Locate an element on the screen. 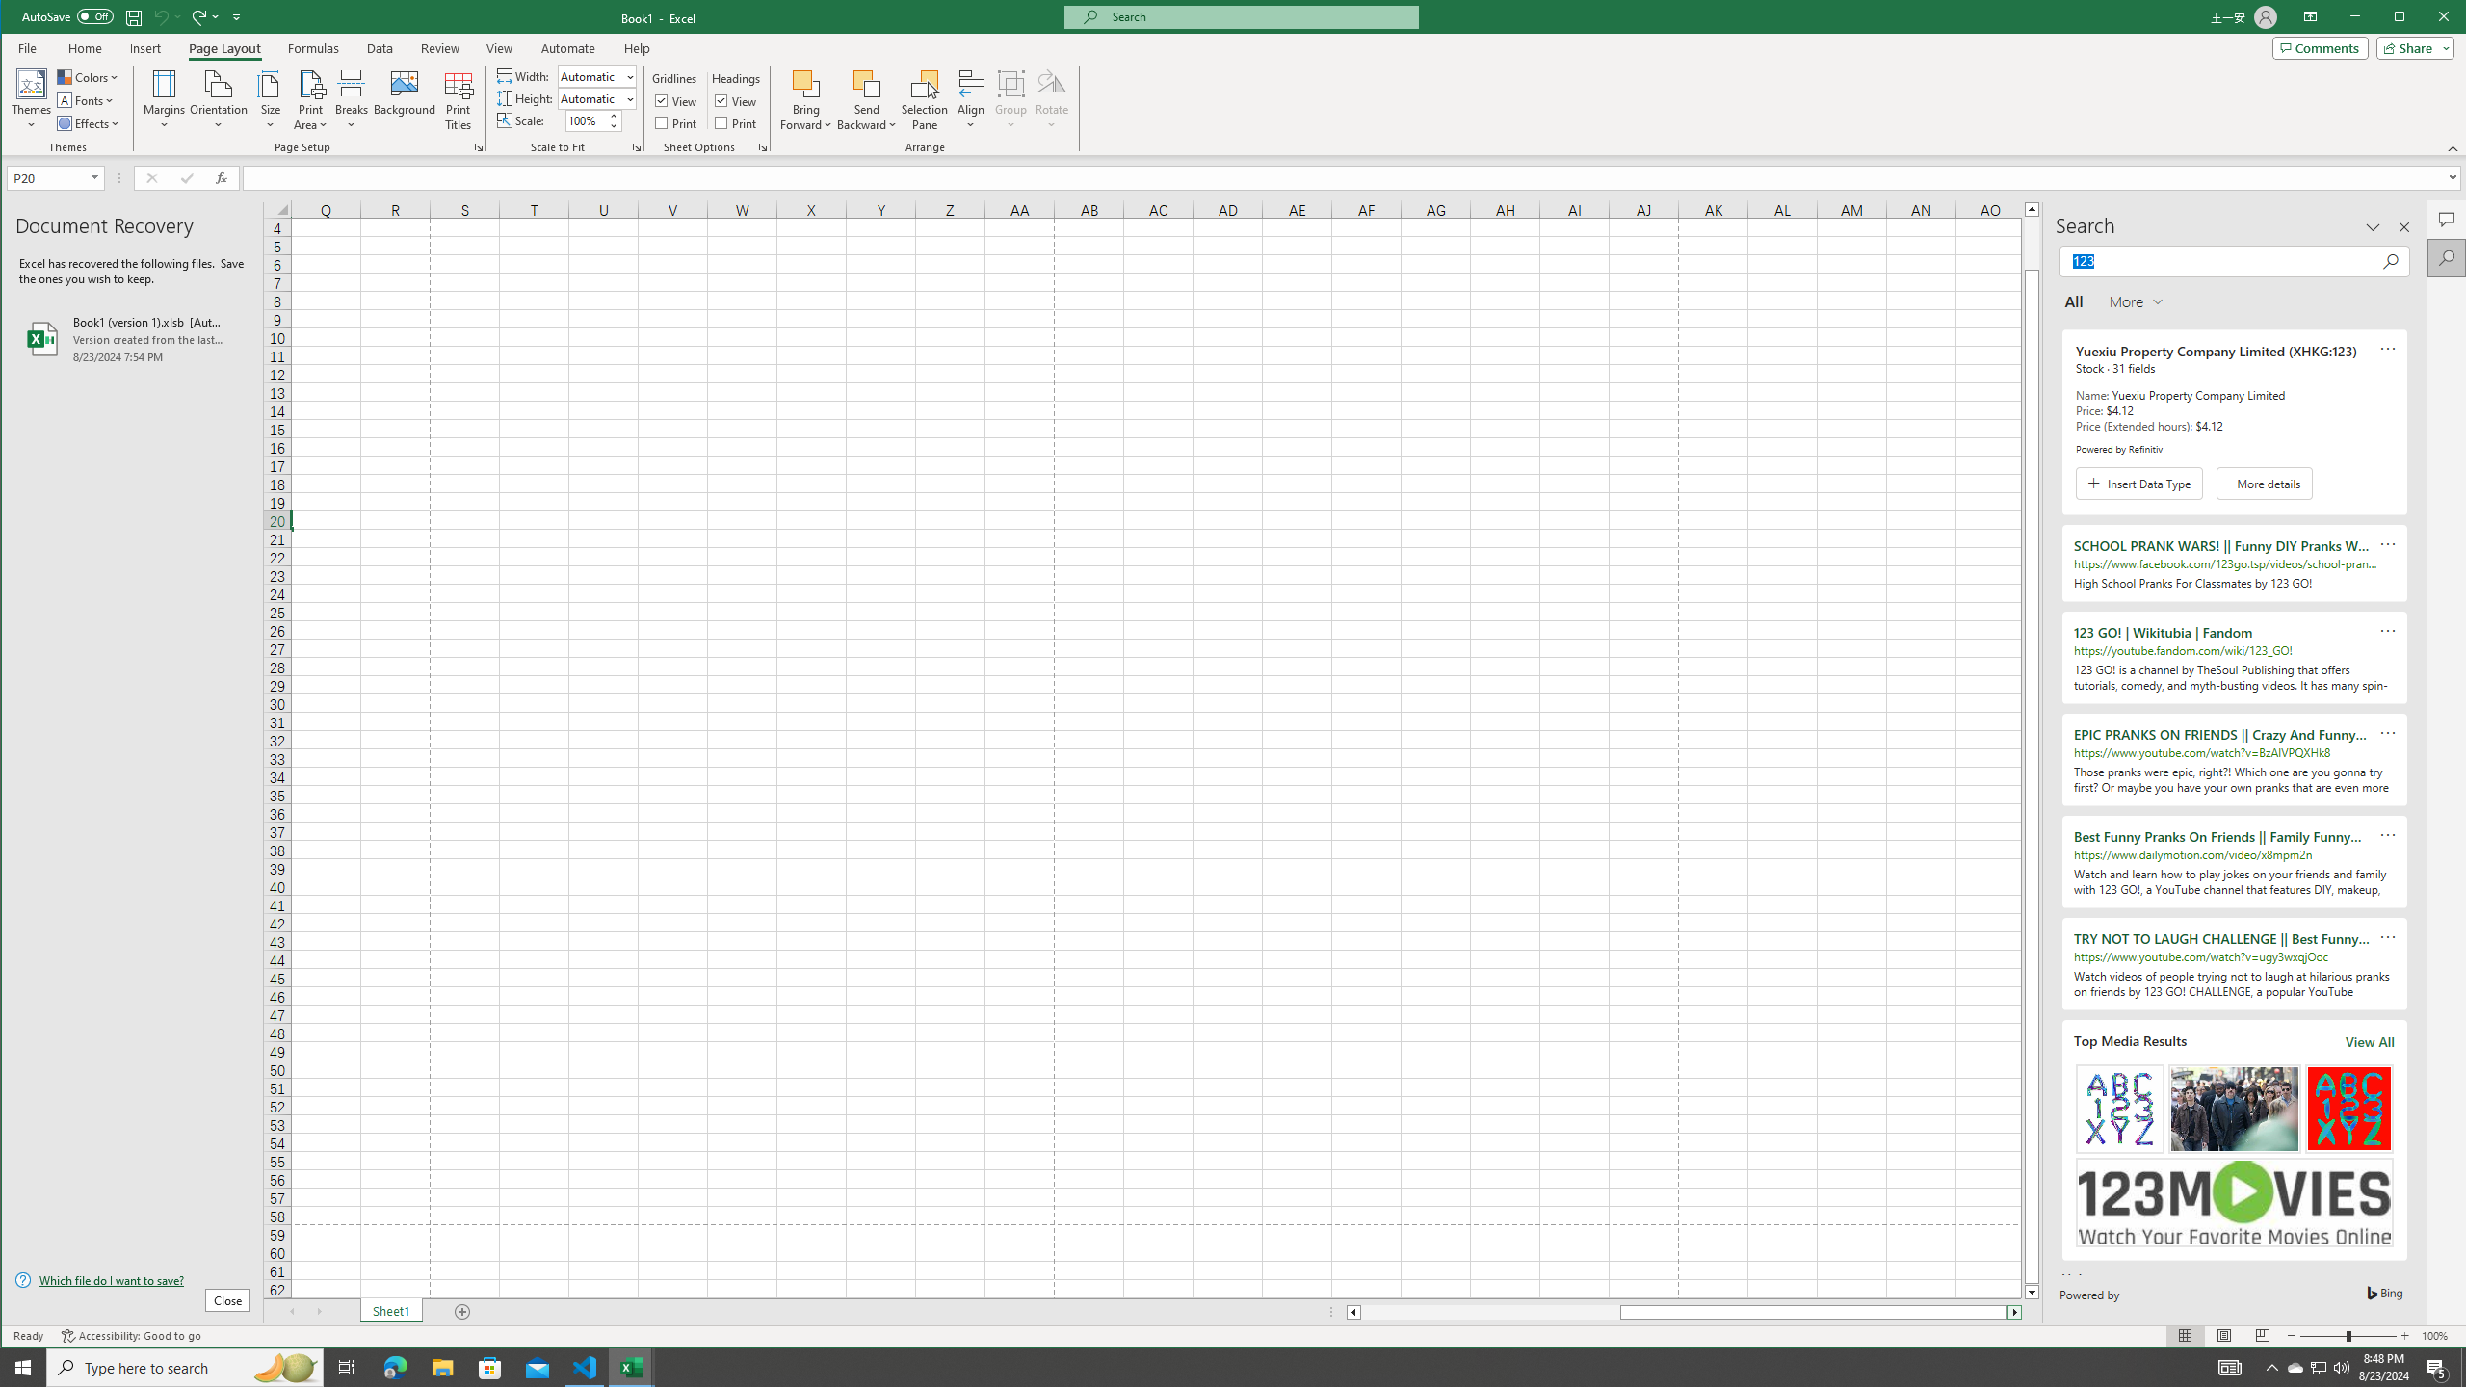 The height and width of the screenshot is (1387, 2466). Height is located at coordinates (596, 98).